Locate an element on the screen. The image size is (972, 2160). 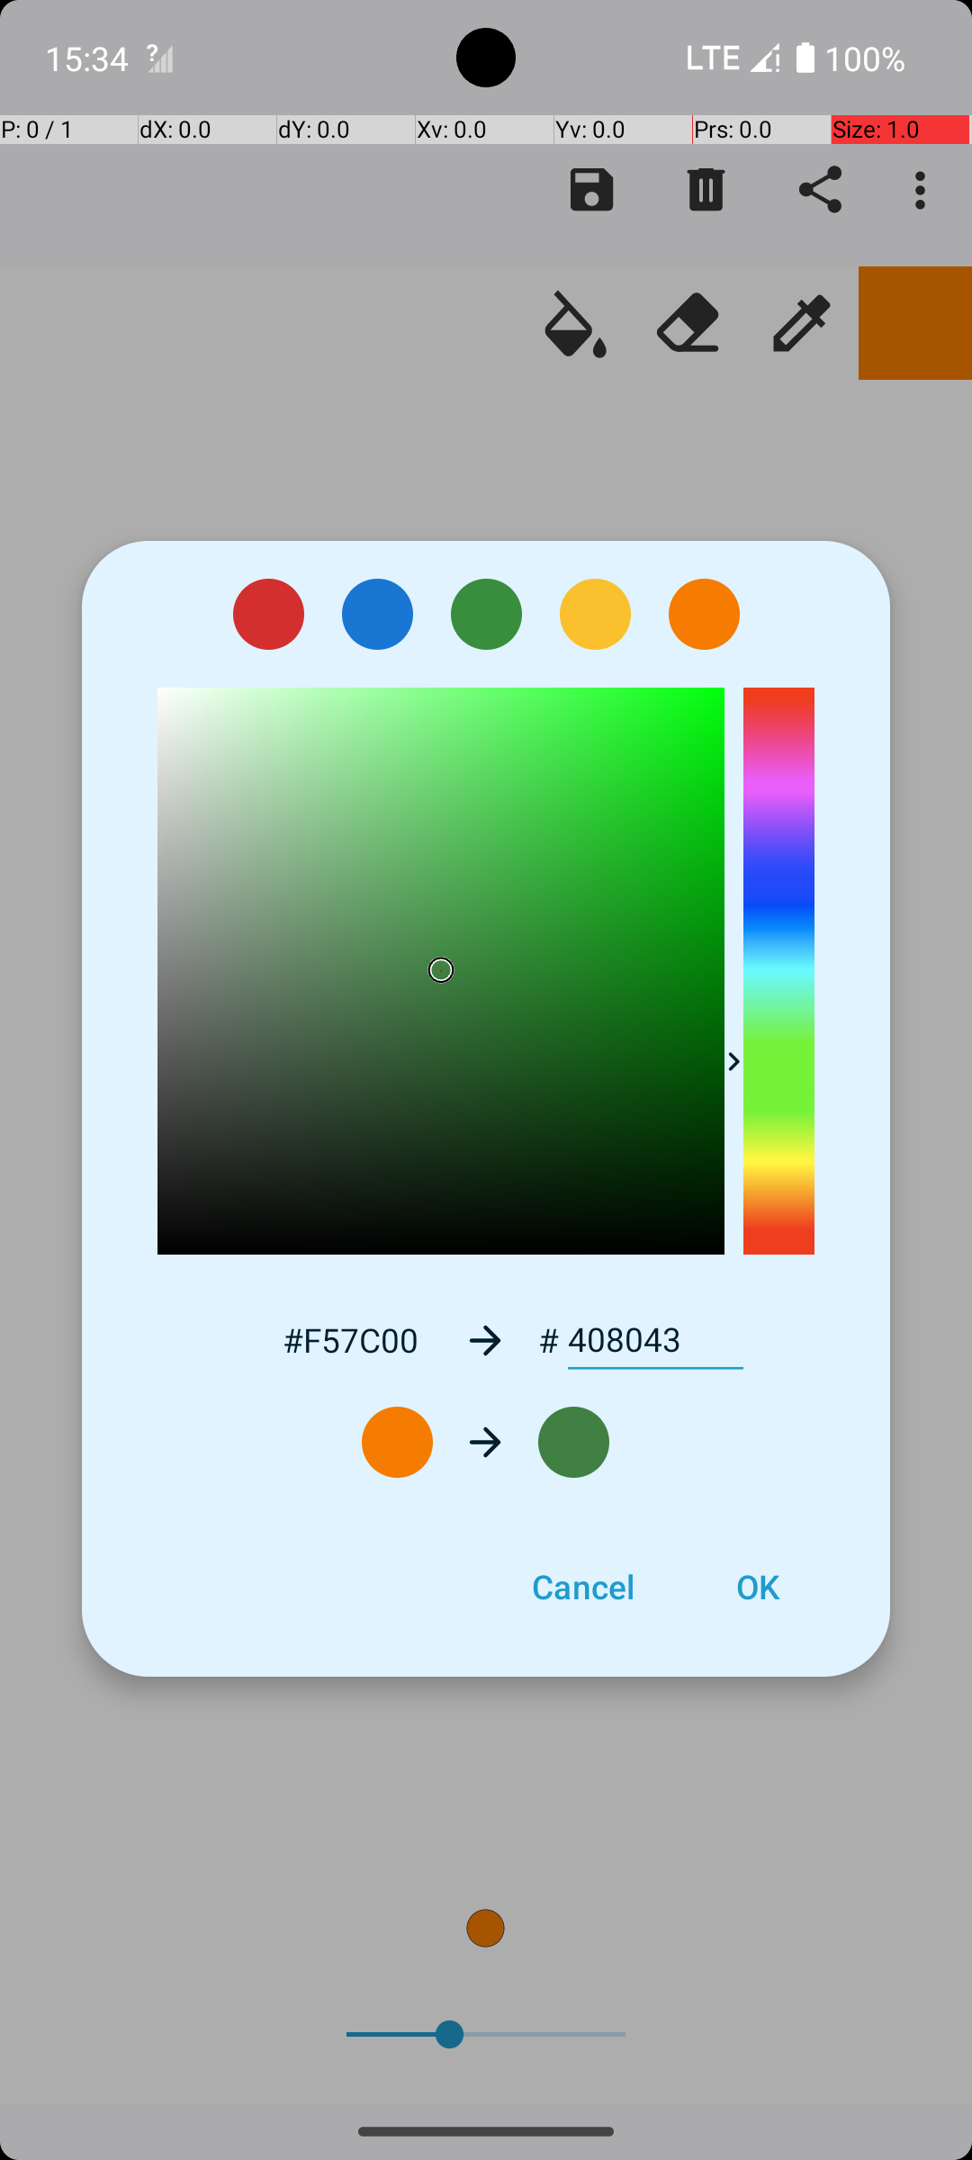
408043 is located at coordinates (655, 1340).